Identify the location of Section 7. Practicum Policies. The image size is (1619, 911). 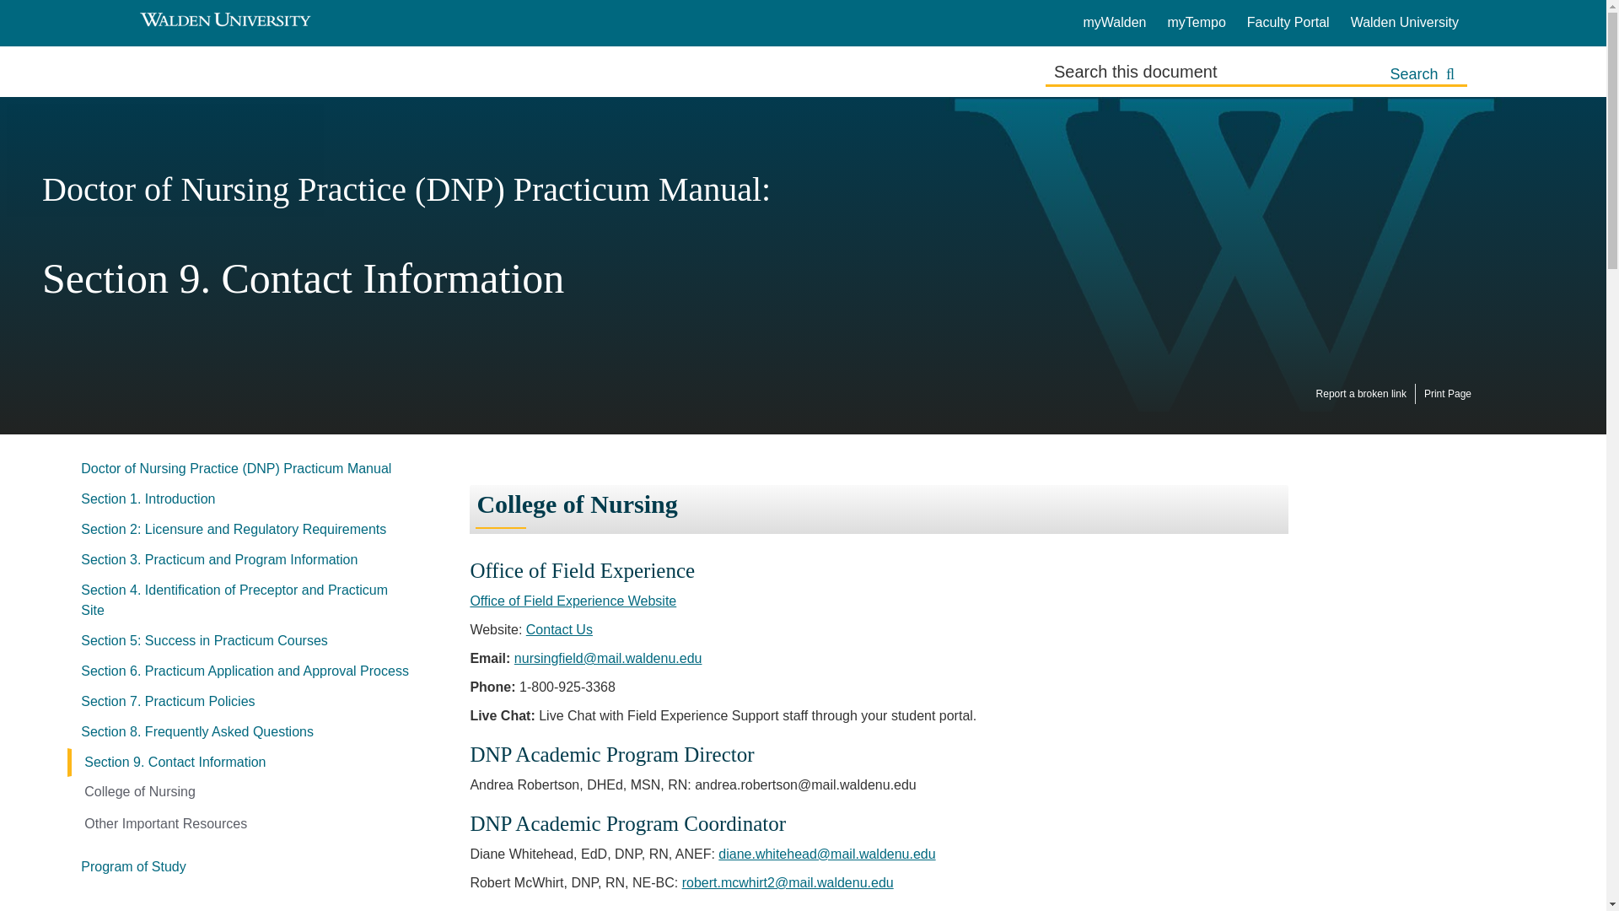
(245, 702).